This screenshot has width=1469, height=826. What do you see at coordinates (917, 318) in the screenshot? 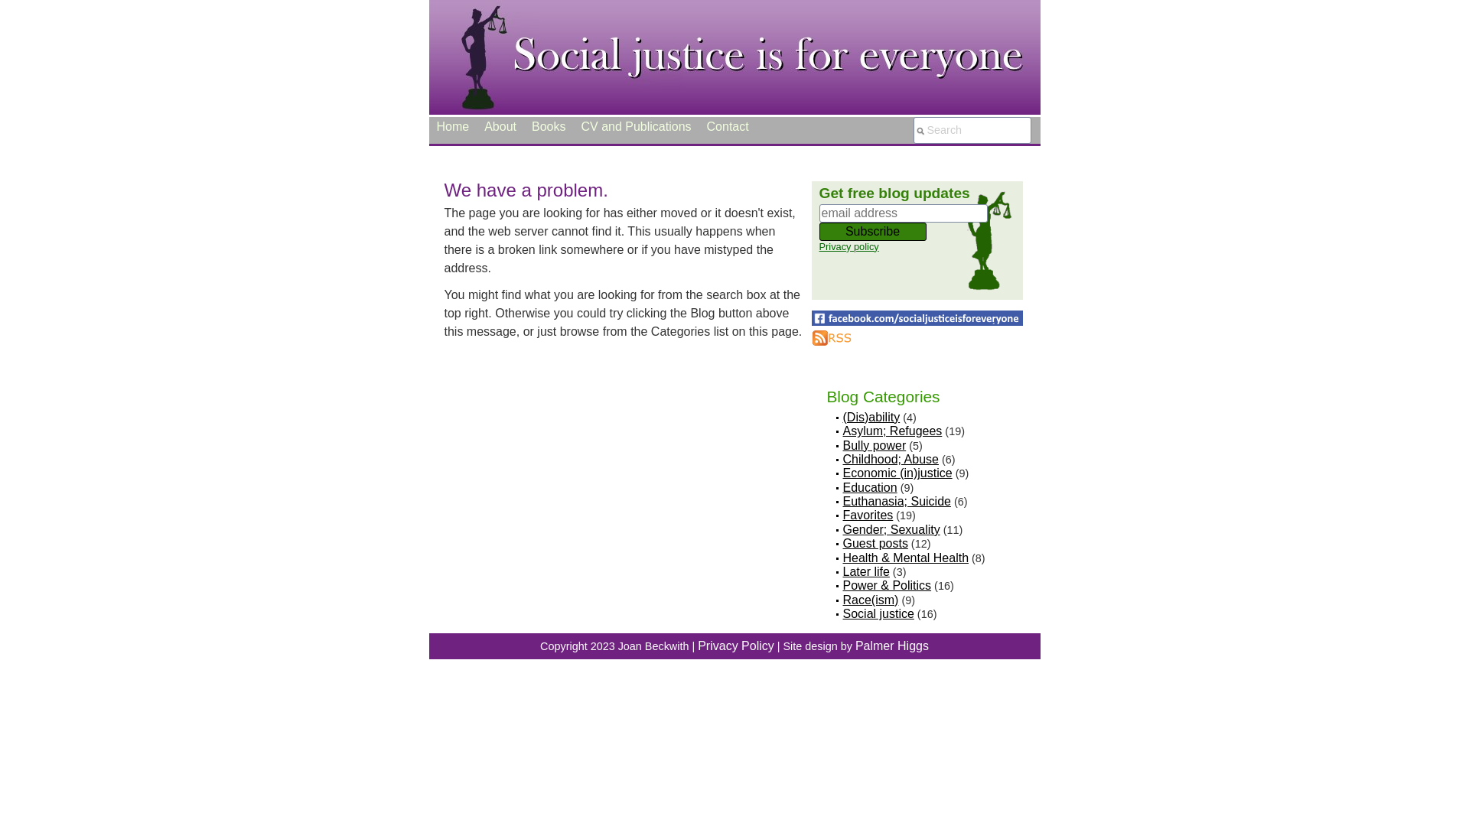
I see `the SocialJusticeisforEveryone facebook page` at bounding box center [917, 318].